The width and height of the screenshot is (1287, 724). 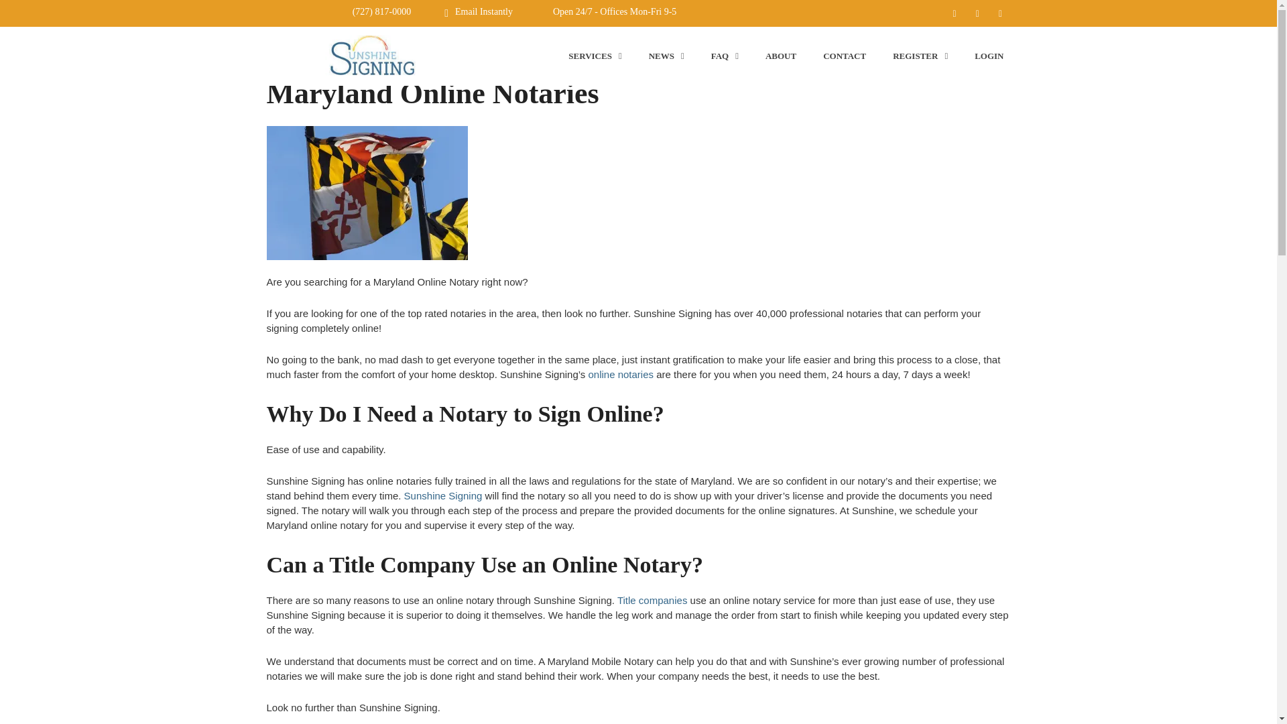 What do you see at coordinates (484, 11) in the screenshot?
I see `Email Instantly` at bounding box center [484, 11].